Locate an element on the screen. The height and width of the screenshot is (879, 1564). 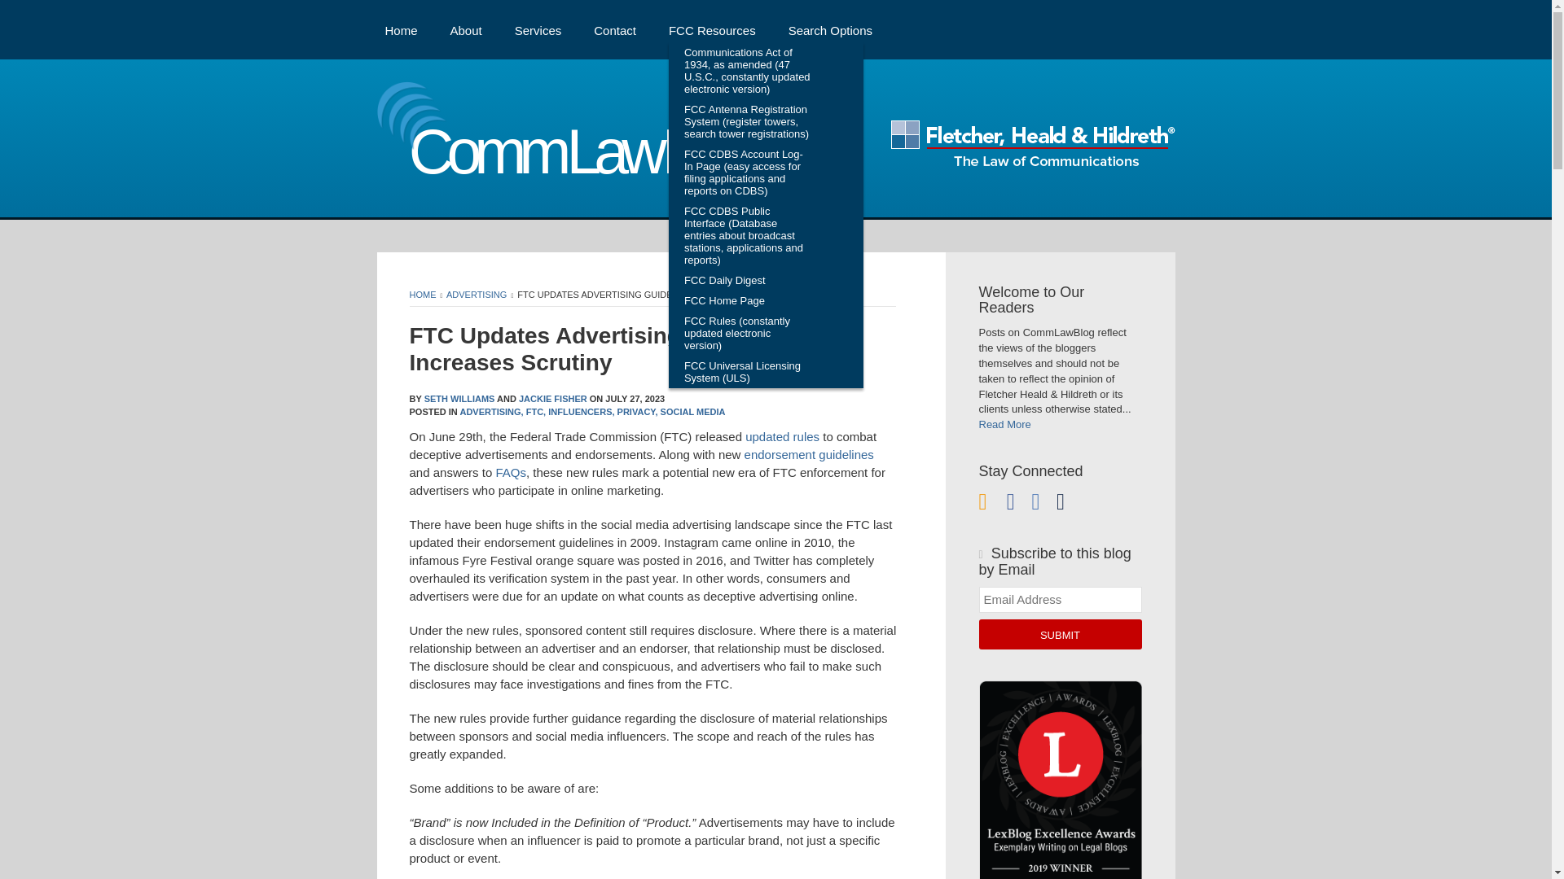
FCC Home Page is located at coordinates (748, 301).